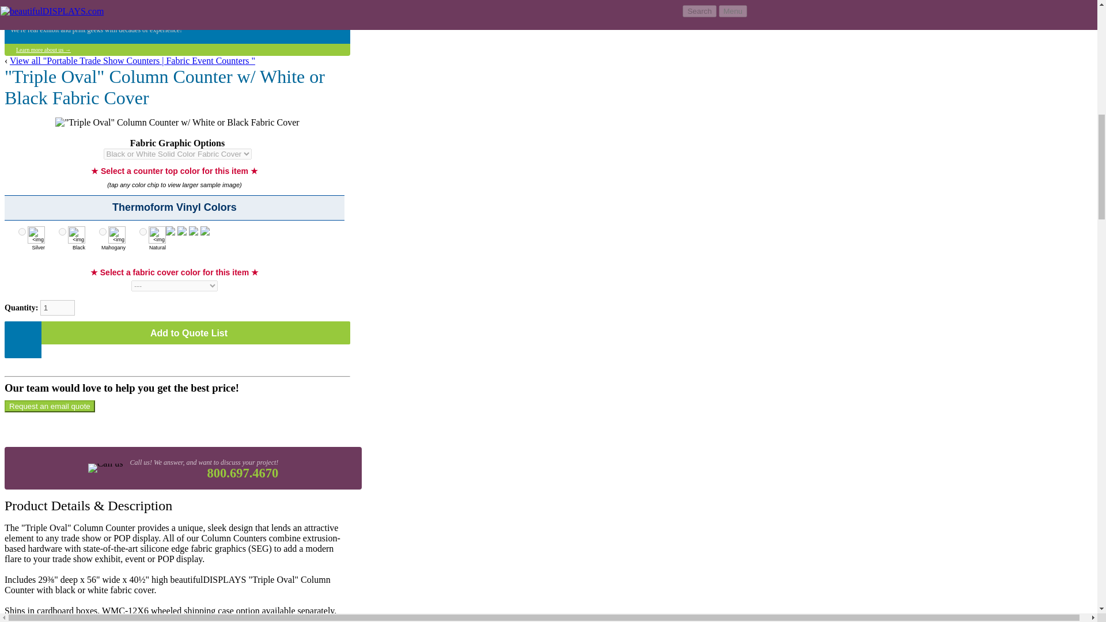 Image resolution: width=1106 pixels, height=622 pixels. What do you see at coordinates (22, 232) in the screenshot?
I see `Silver` at bounding box center [22, 232].